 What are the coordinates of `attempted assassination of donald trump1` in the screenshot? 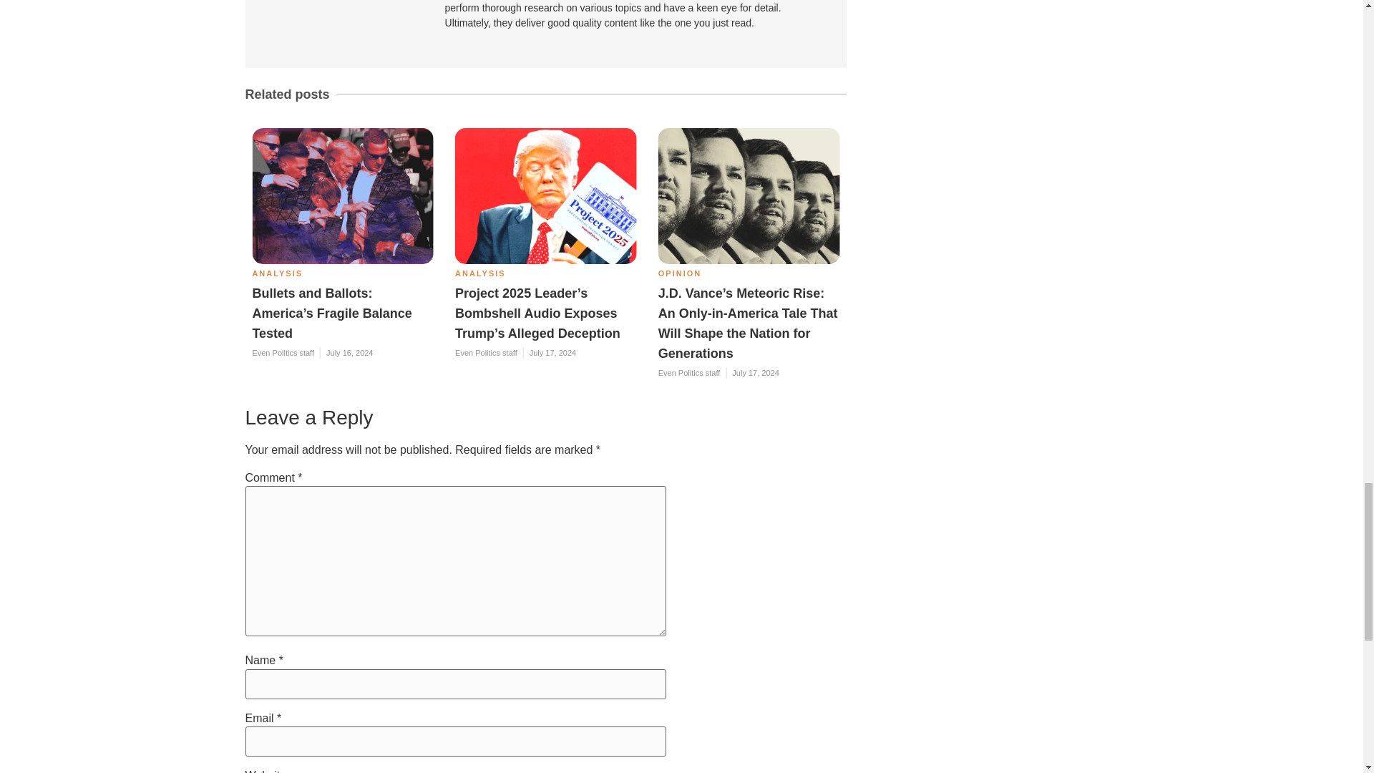 It's located at (342, 196).